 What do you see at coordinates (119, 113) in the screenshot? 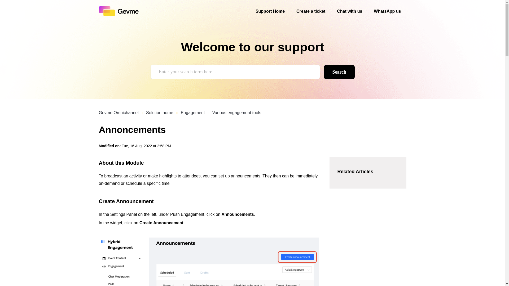
I see `Gevme Omnichannel` at bounding box center [119, 113].